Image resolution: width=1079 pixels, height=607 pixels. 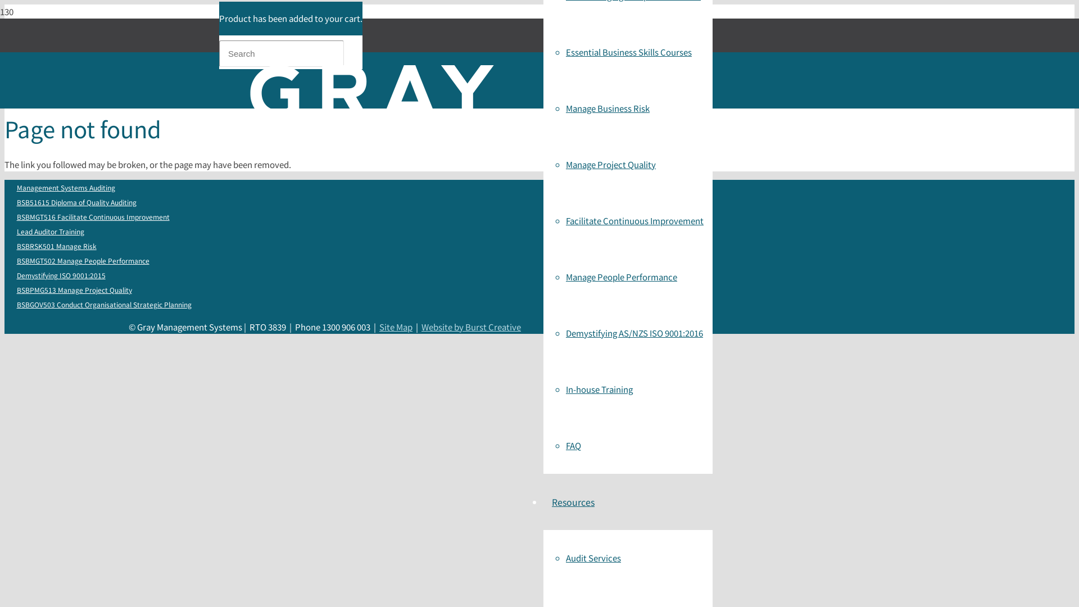 What do you see at coordinates (66, 187) in the screenshot?
I see `Management Systems Auditing` at bounding box center [66, 187].